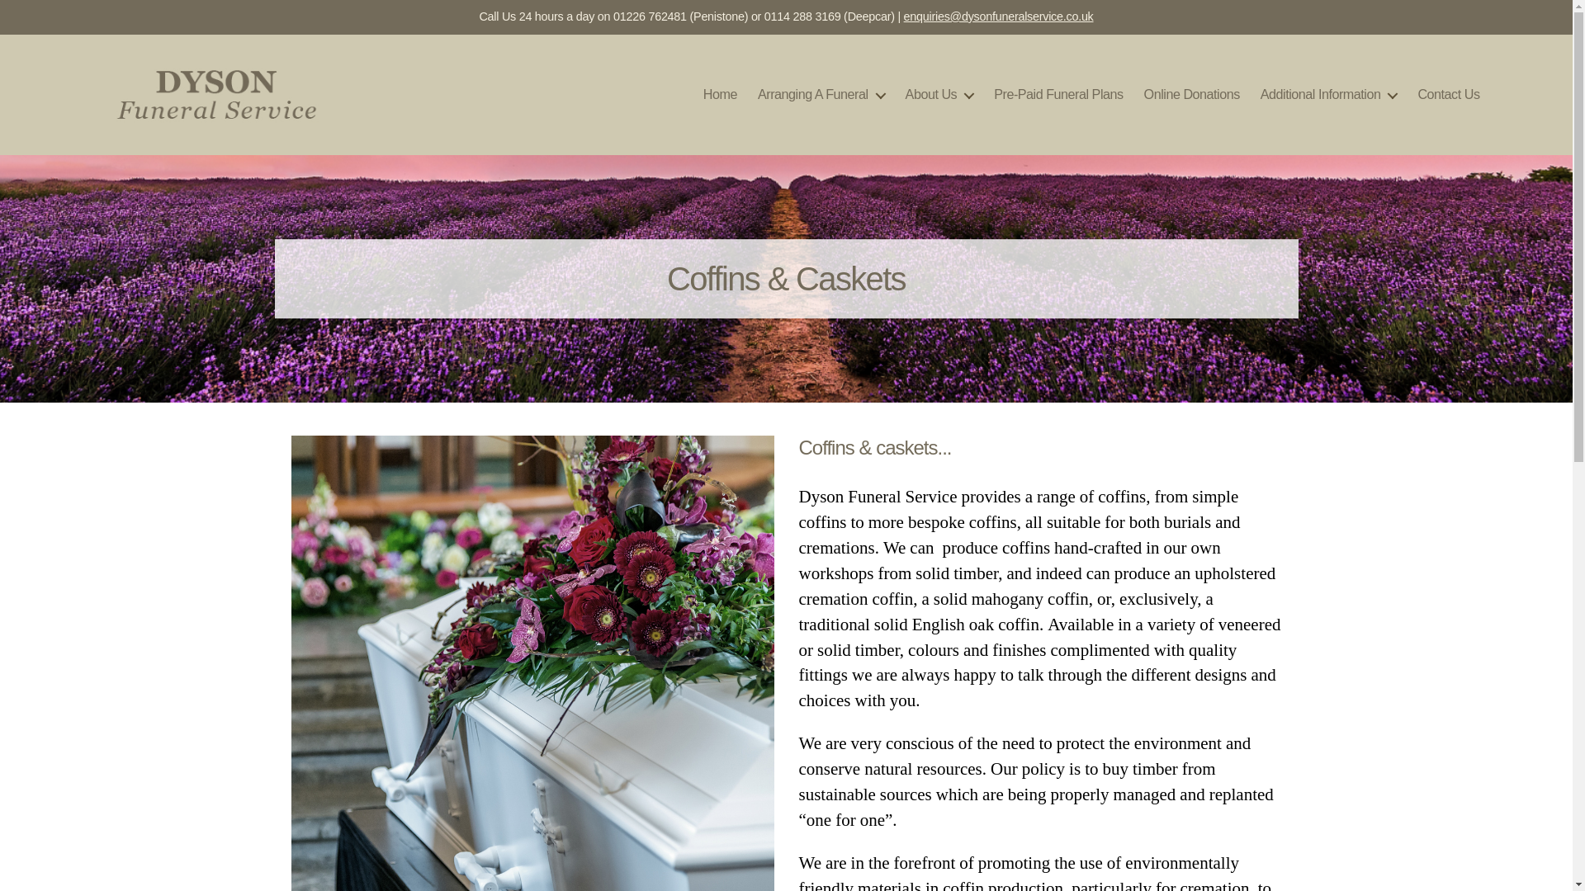 Image resolution: width=1585 pixels, height=891 pixels. Describe the element at coordinates (1329, 94) in the screenshot. I see `Additional Information` at that location.